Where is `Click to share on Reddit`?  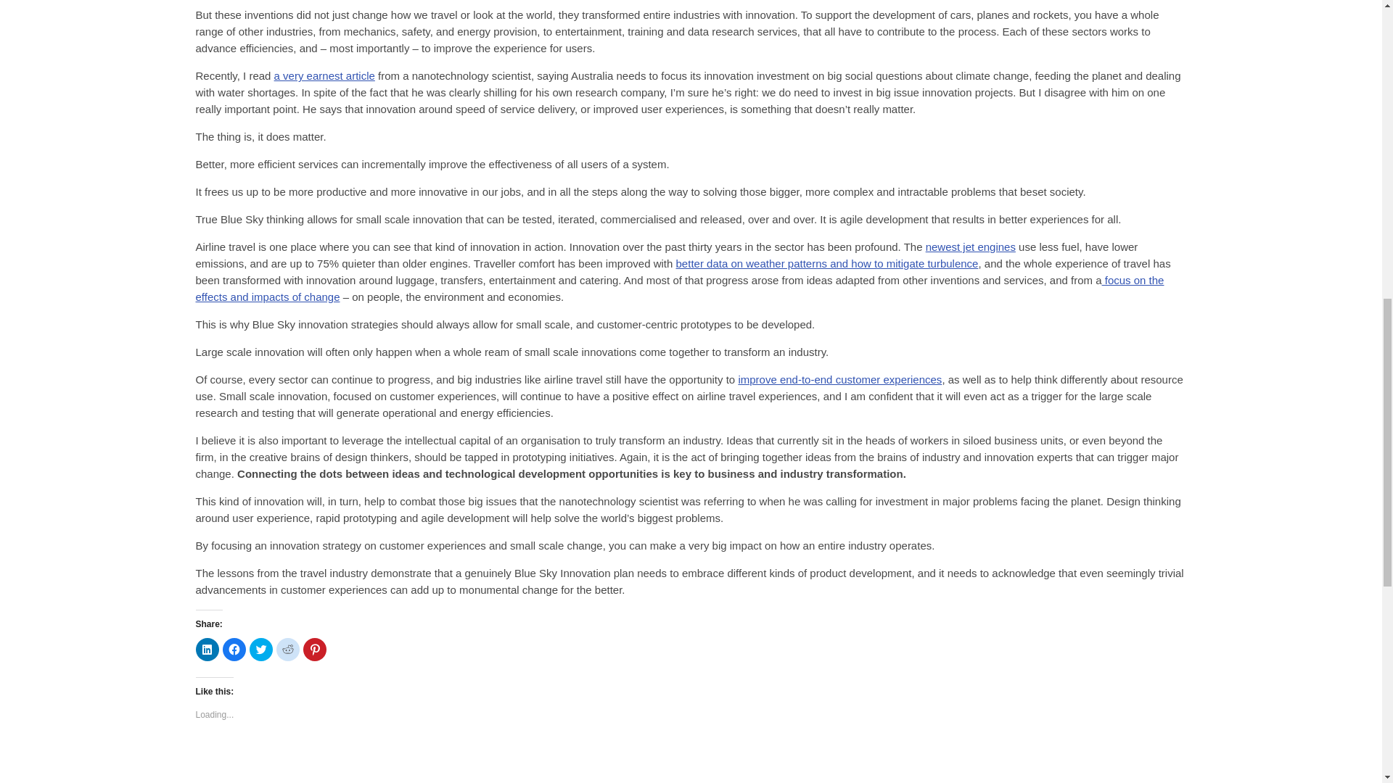
Click to share on Reddit is located at coordinates (287, 650).